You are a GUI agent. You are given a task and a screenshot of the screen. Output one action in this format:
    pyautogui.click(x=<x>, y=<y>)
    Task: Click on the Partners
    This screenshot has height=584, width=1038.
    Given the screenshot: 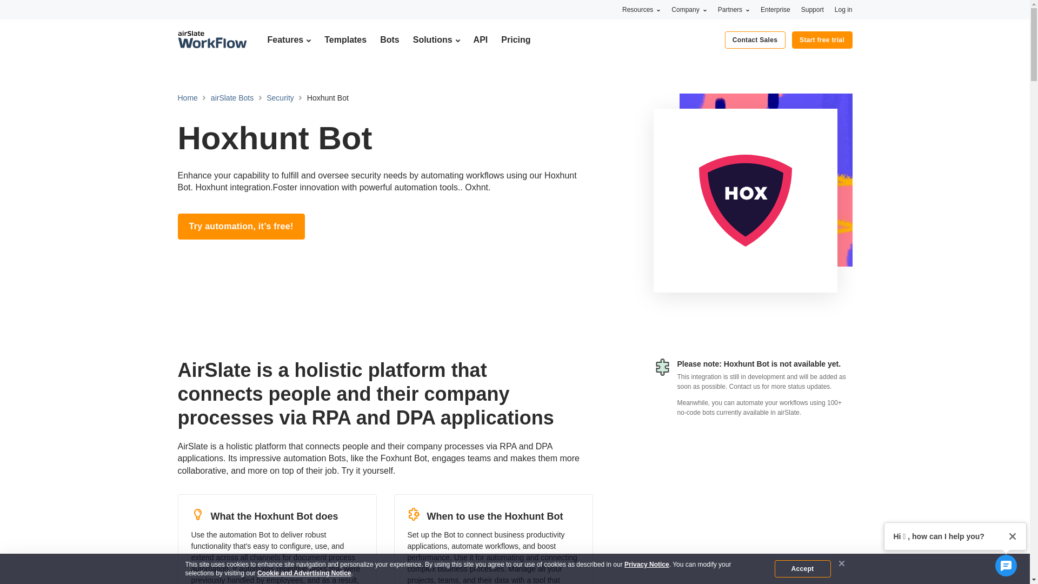 What is the action you would take?
    pyautogui.click(x=734, y=9)
    